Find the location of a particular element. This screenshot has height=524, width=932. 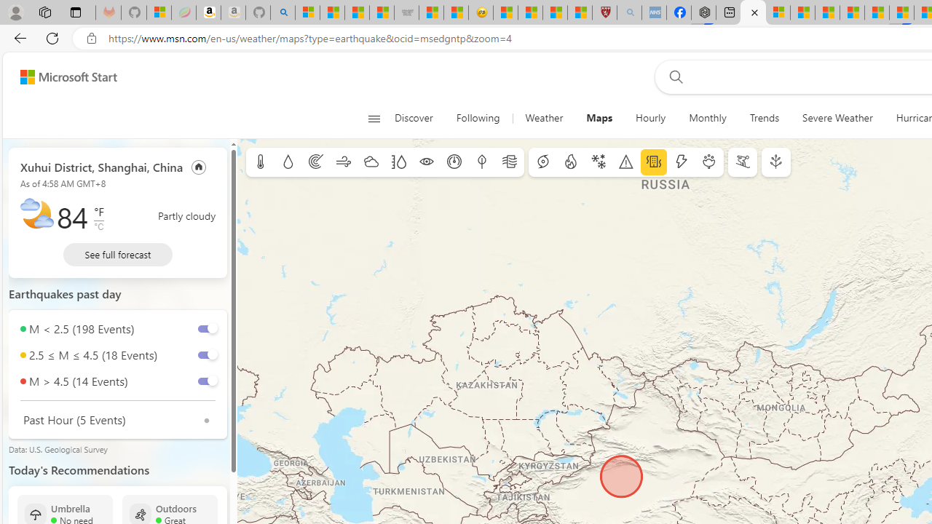

View site information is located at coordinates (92, 39).